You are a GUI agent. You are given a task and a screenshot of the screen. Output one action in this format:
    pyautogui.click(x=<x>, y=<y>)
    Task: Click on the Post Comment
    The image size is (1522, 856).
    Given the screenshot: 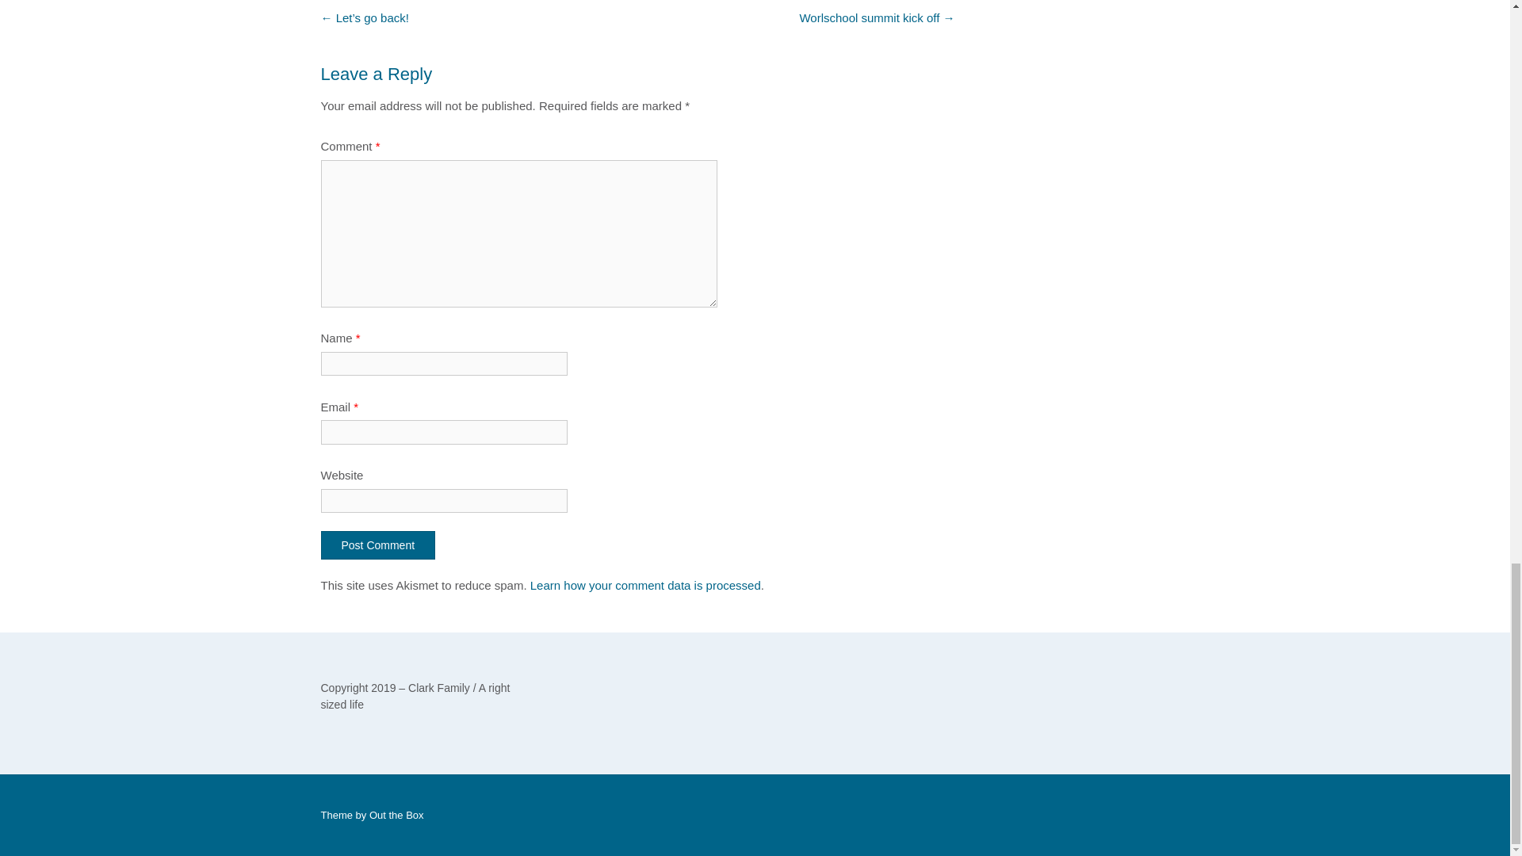 What is the action you would take?
    pyautogui.click(x=377, y=545)
    